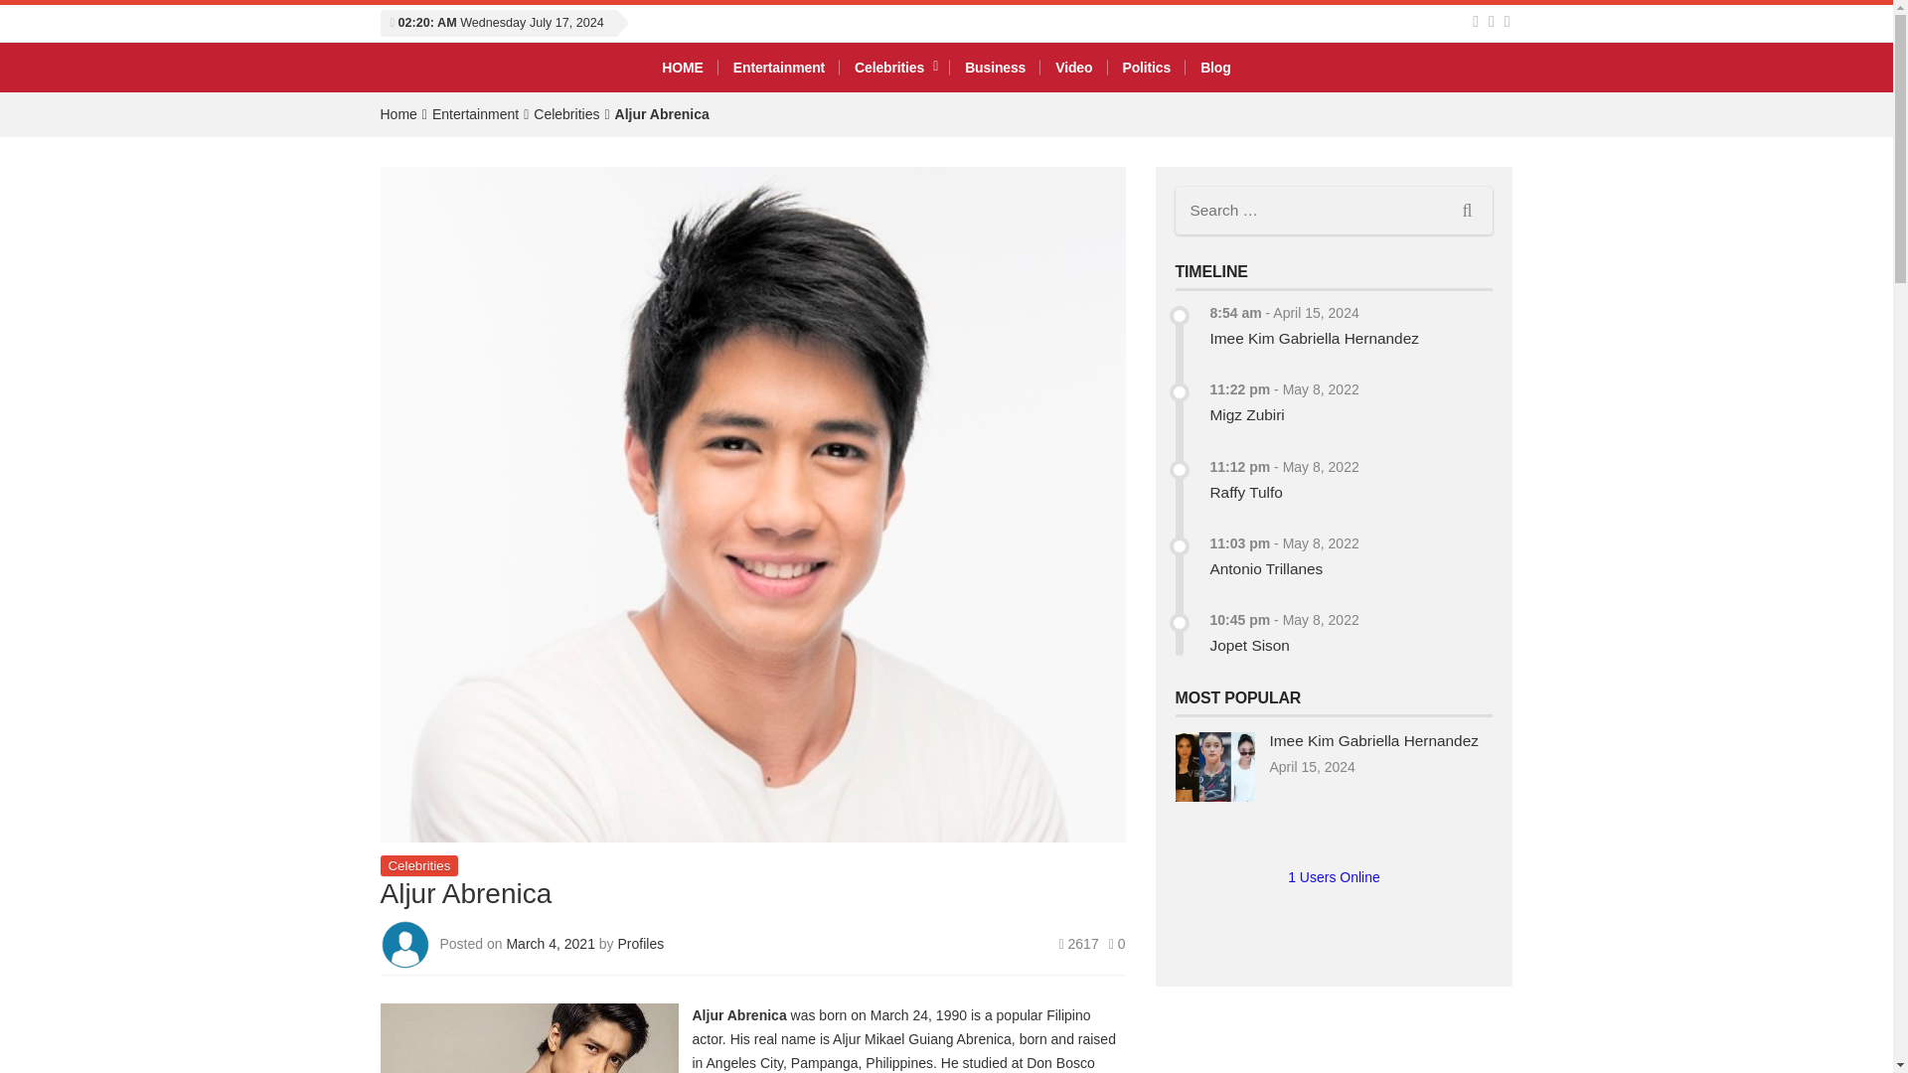  I want to click on Politics, so click(1145, 68).